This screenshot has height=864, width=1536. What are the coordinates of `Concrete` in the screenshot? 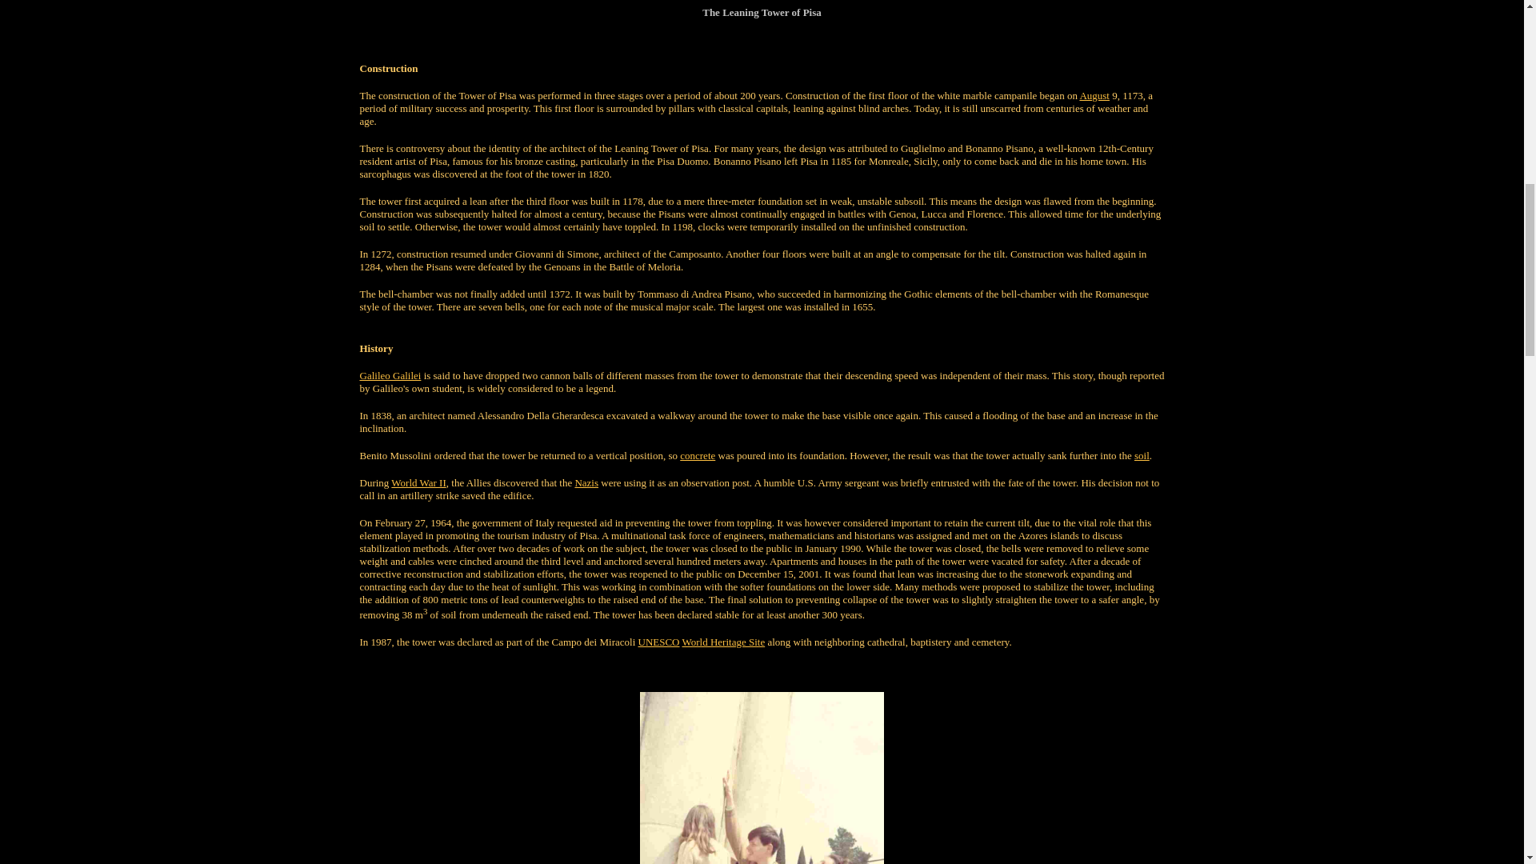 It's located at (698, 454).